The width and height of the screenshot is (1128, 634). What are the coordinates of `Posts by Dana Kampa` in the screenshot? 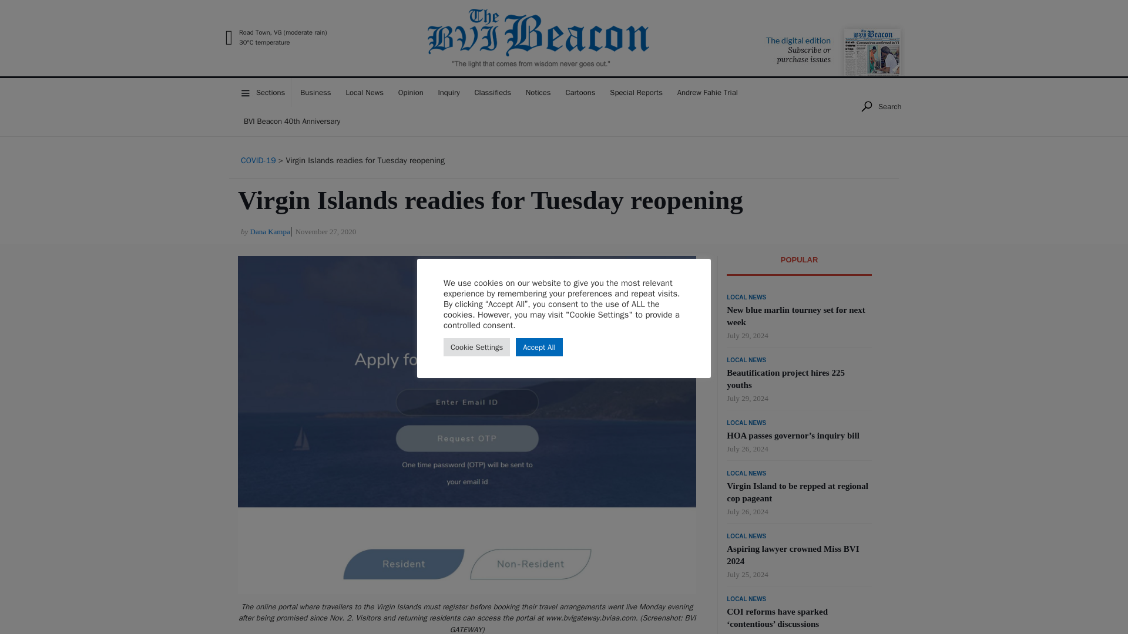 It's located at (270, 231).